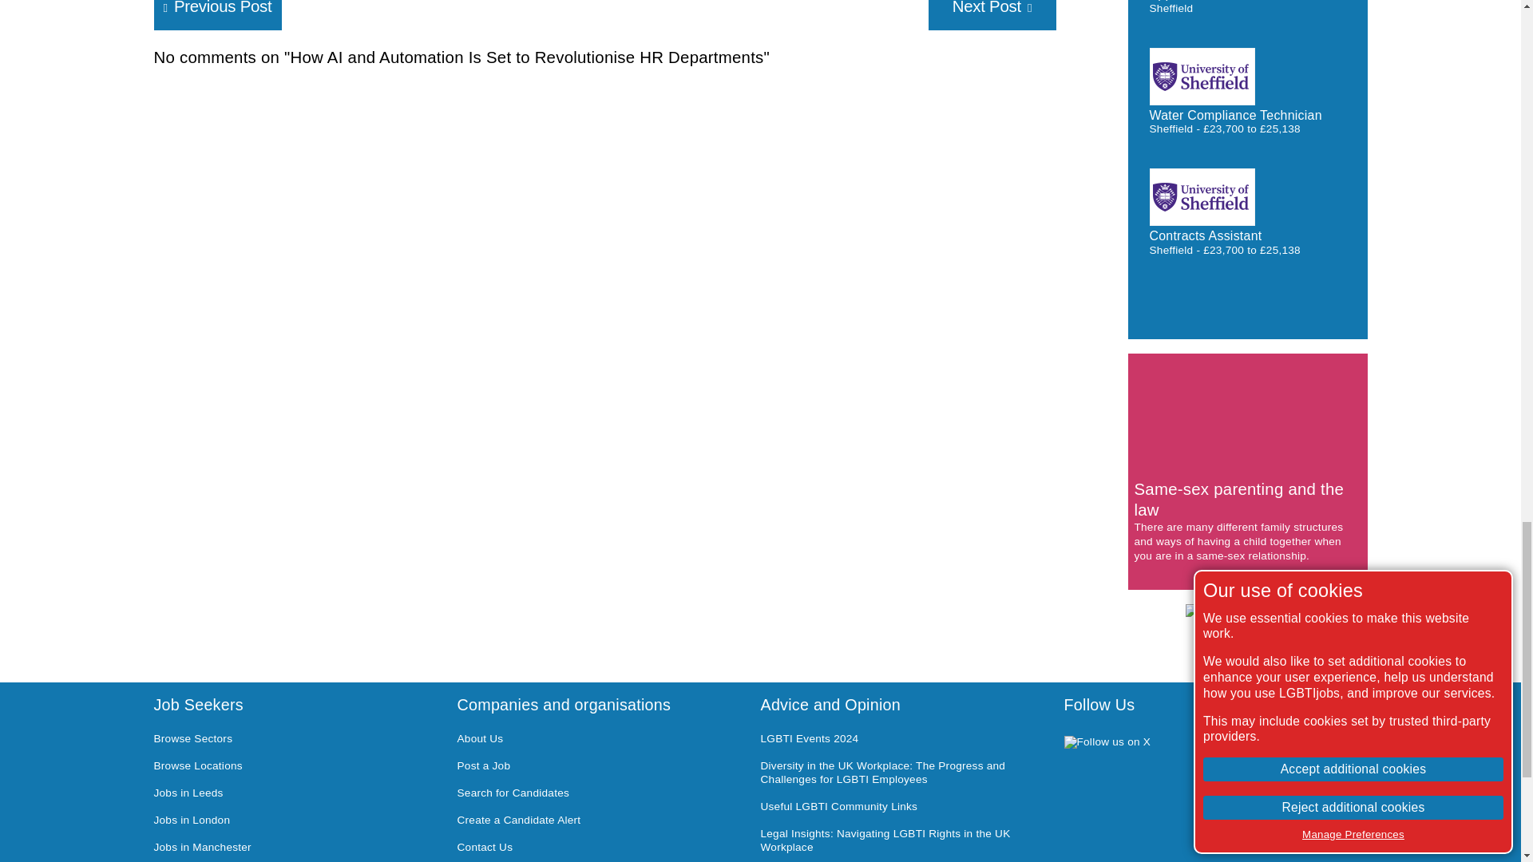 The height and width of the screenshot is (862, 1533). Describe the element at coordinates (1236, 115) in the screenshot. I see `Water Compliance Technician` at that location.